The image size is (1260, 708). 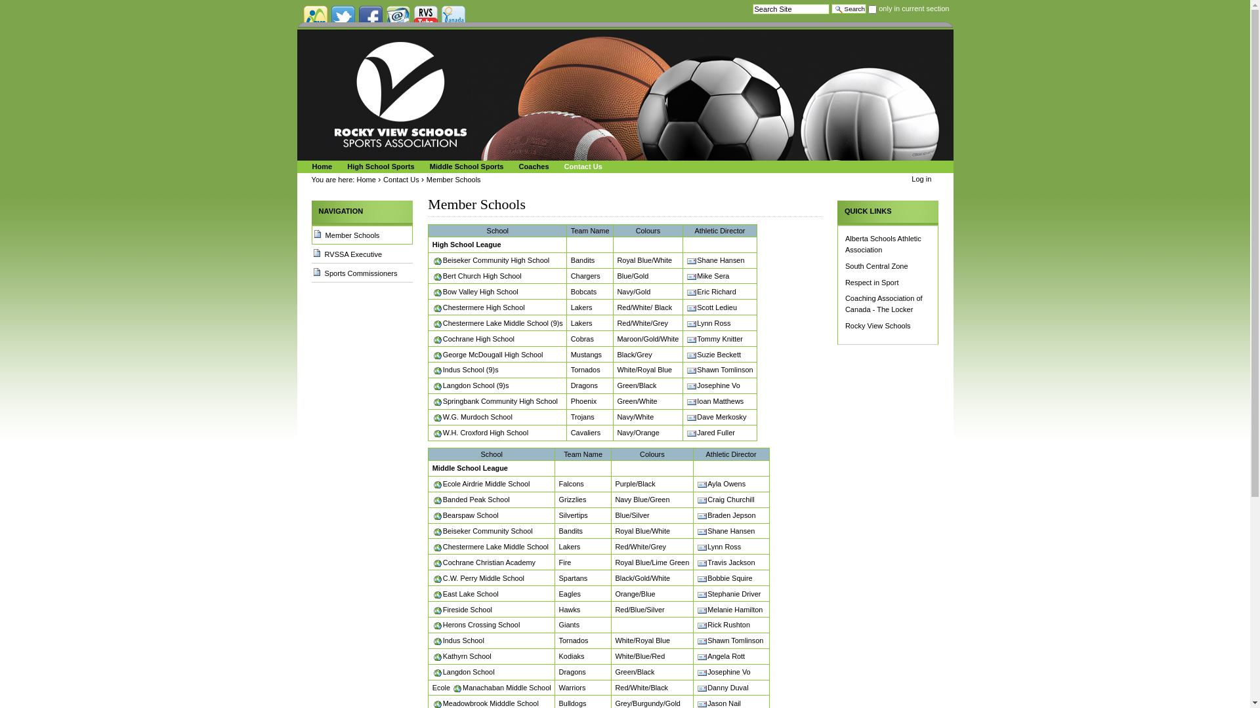 I want to click on Langdon School, so click(x=463, y=671).